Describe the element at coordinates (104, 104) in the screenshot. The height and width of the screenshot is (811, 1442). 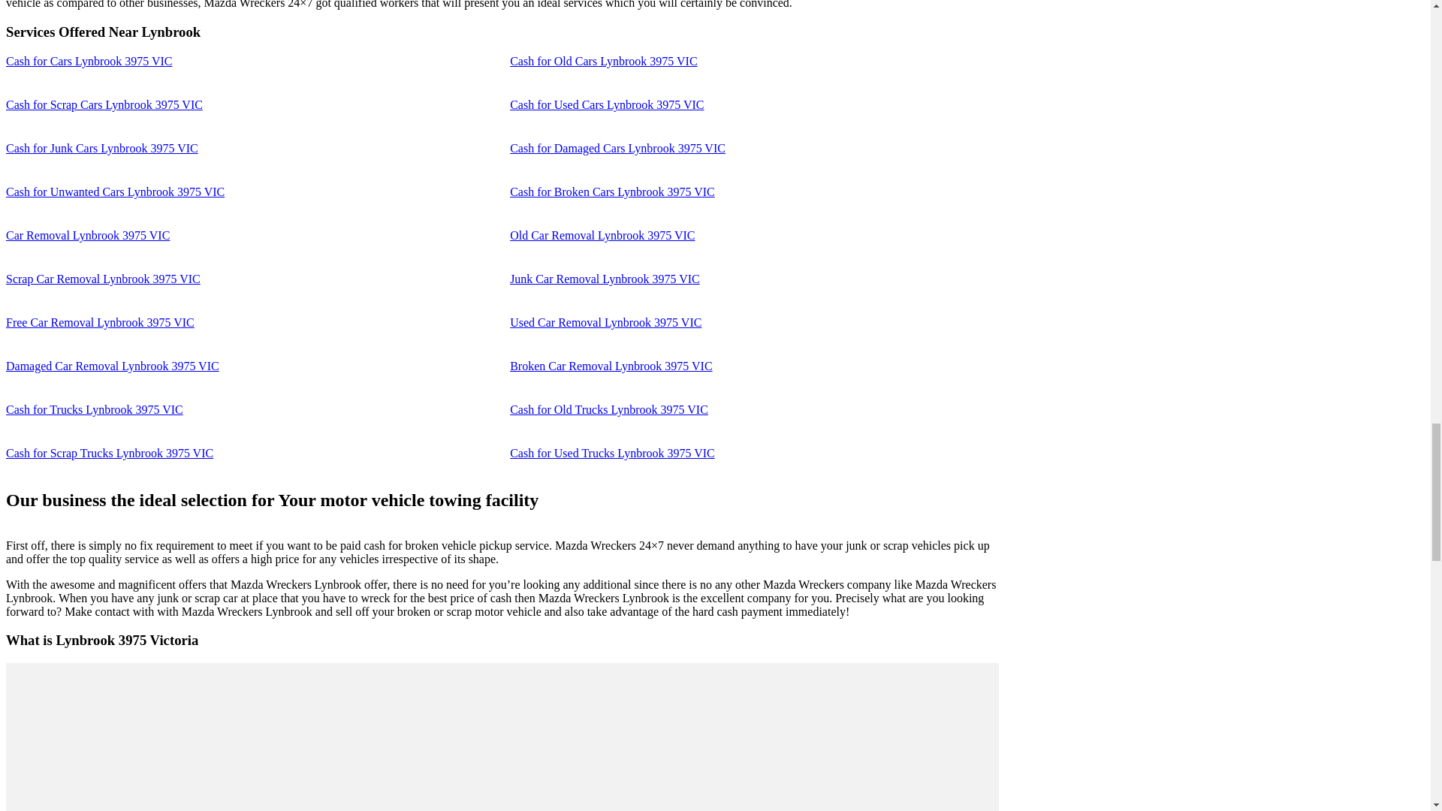
I see `Cash for Scrap Cars Lynbrook 3975 VIC` at that location.